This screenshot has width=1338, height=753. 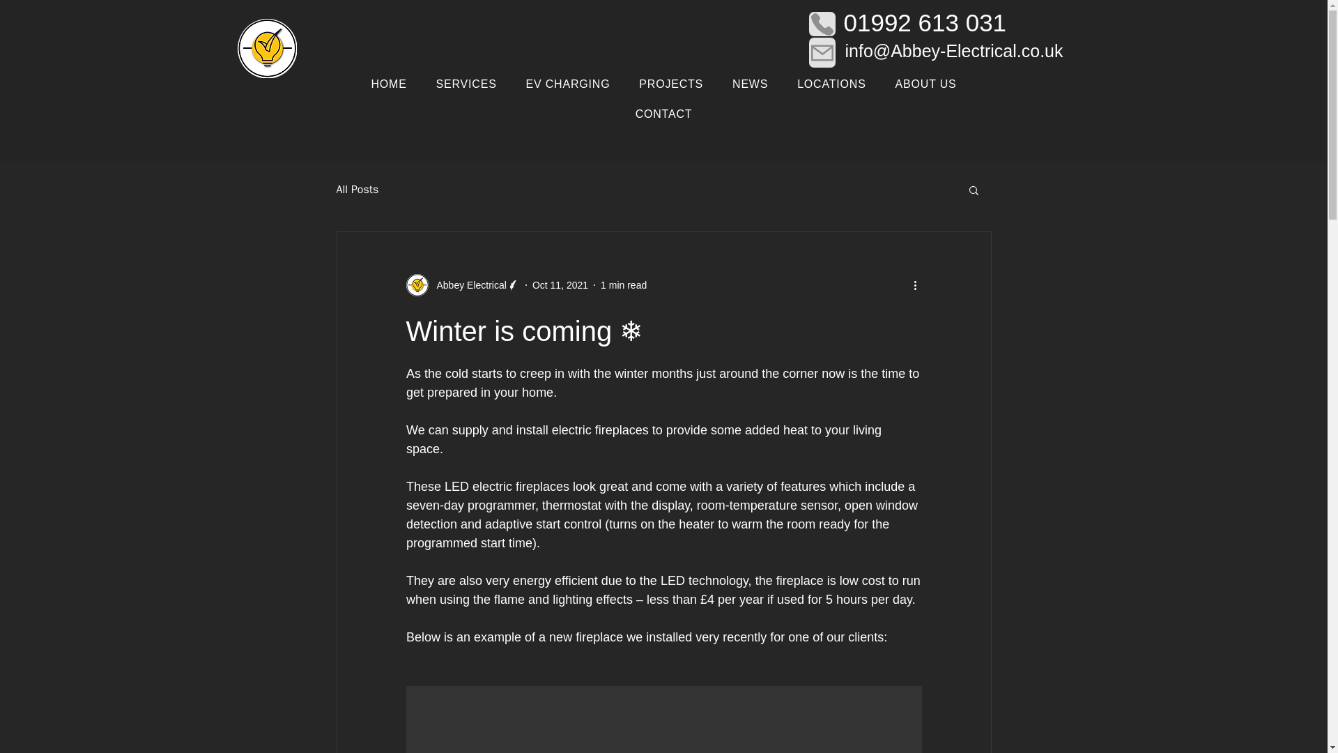 I want to click on LOCATIONS, so click(x=831, y=84).